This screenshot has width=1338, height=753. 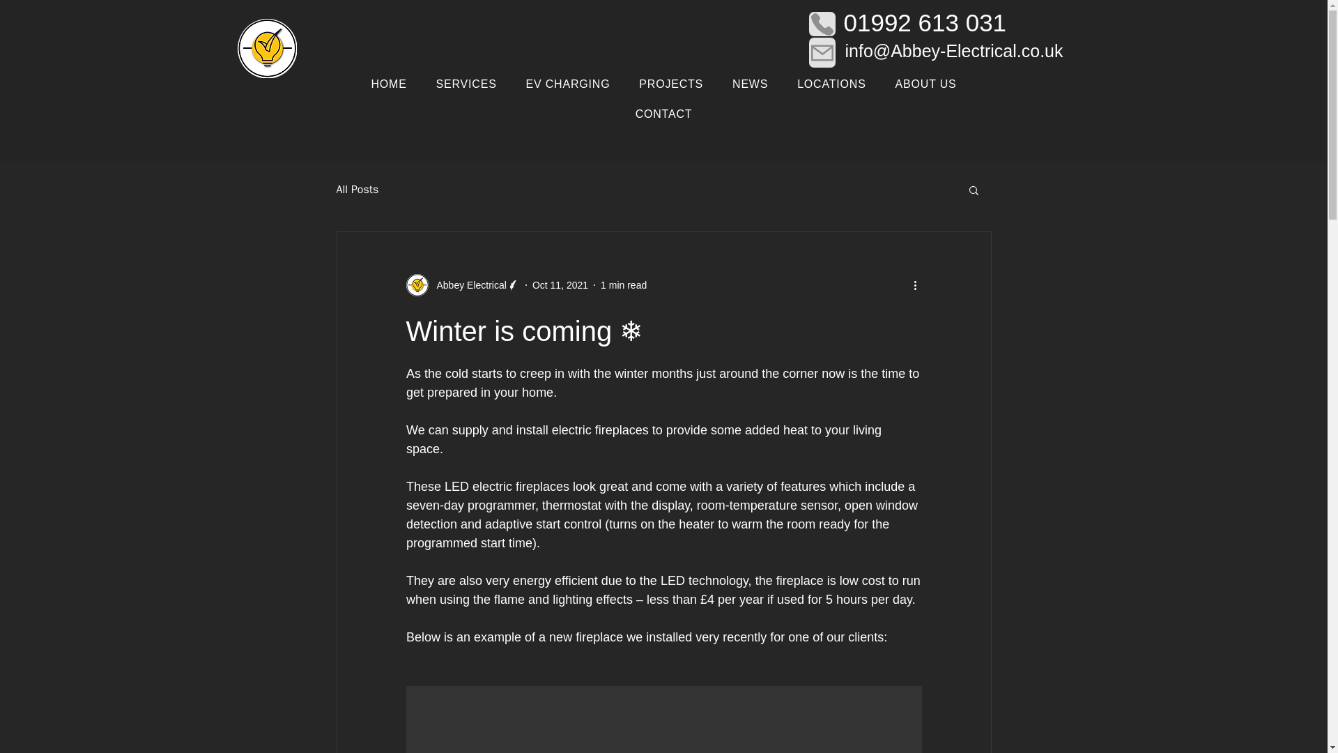 I want to click on LOCATIONS, so click(x=831, y=84).